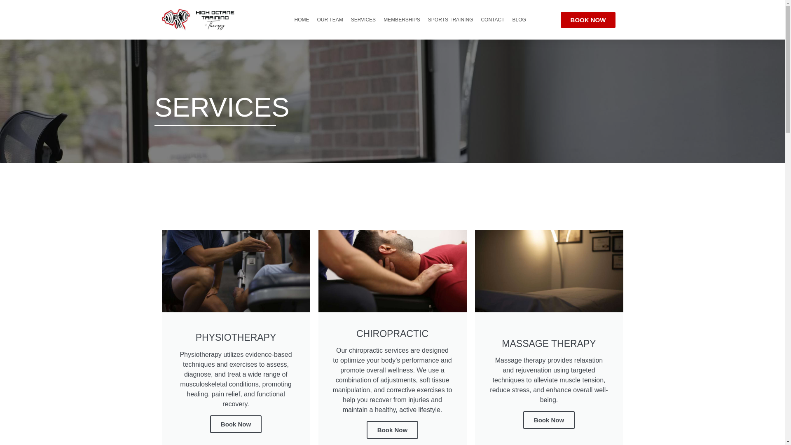  I want to click on SPORTS TRAINING, so click(451, 20).